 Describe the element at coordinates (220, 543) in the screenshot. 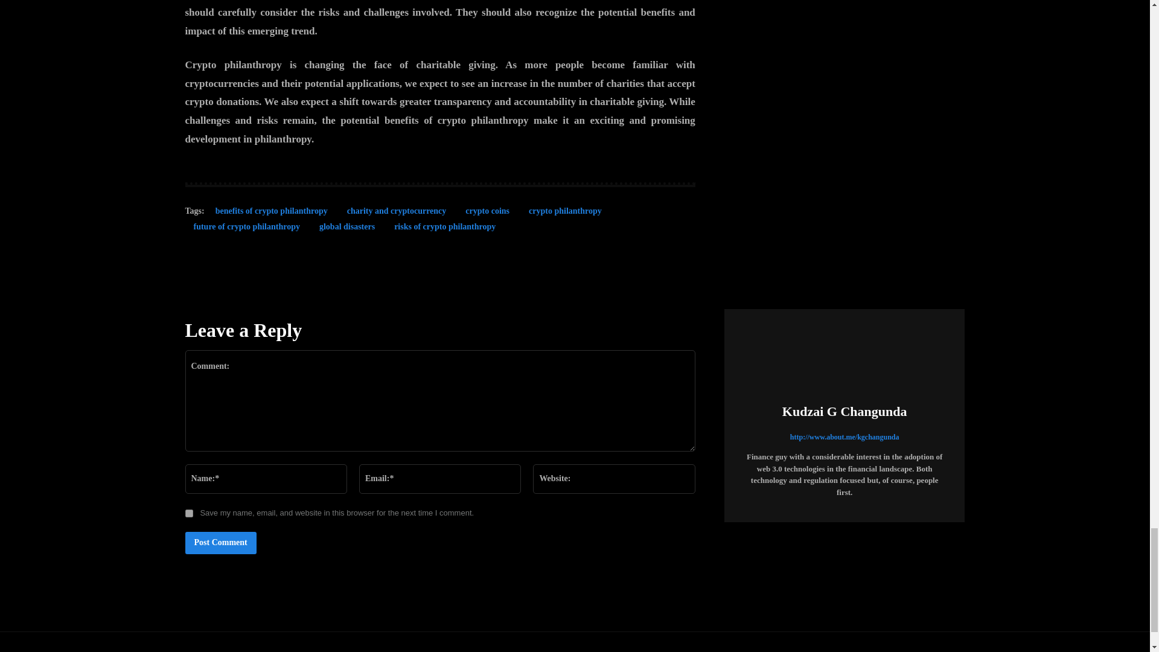

I see `Post Comment` at that location.